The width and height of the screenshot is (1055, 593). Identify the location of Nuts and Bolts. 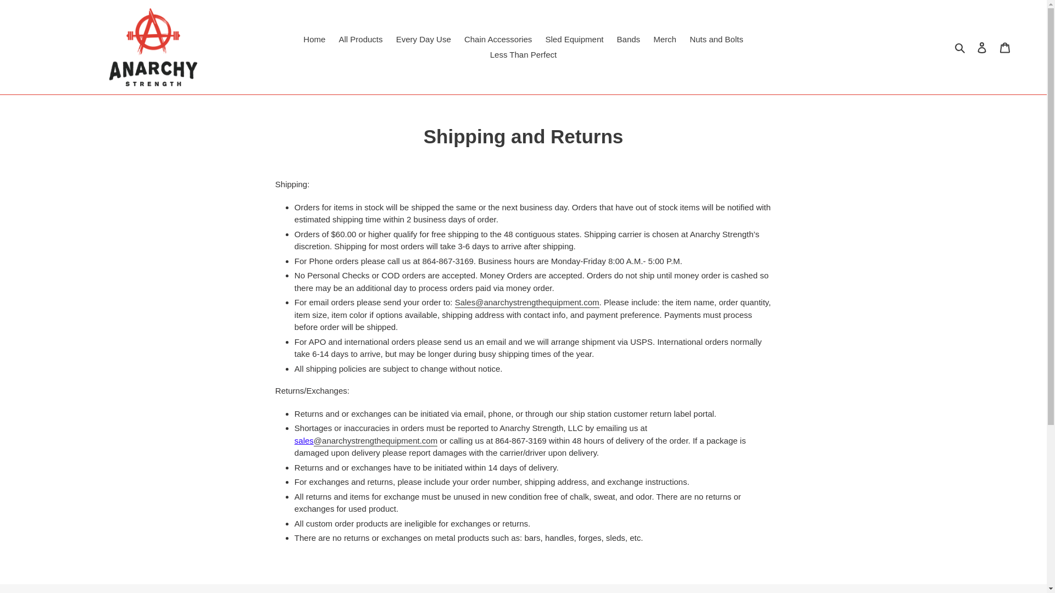
(717, 40).